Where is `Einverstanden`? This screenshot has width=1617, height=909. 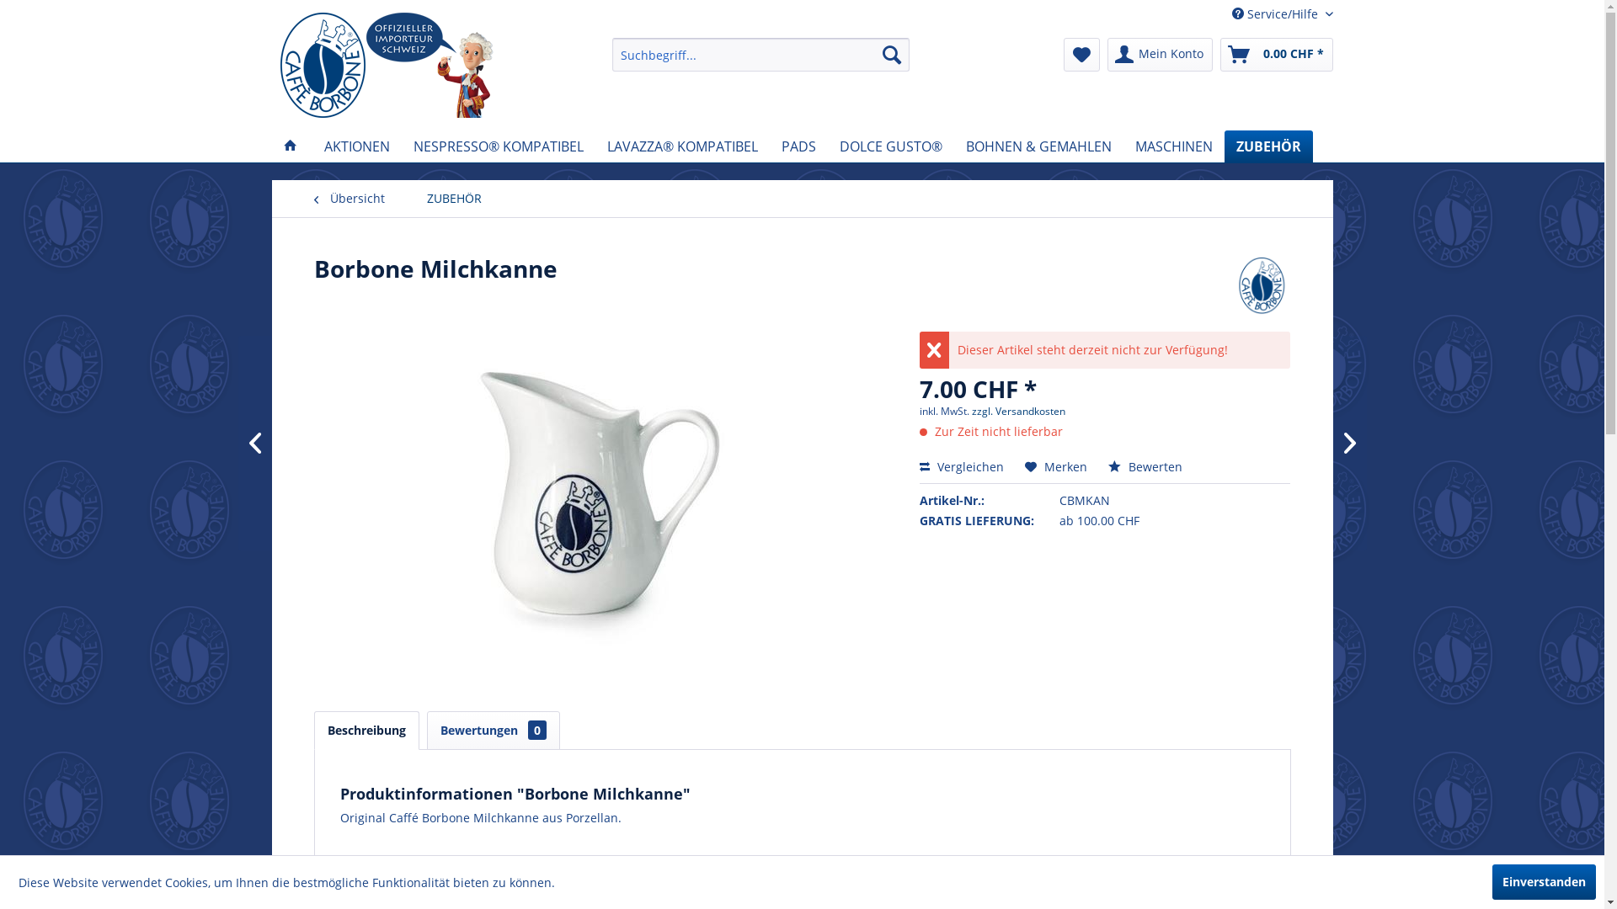 Einverstanden is located at coordinates (1545, 882).